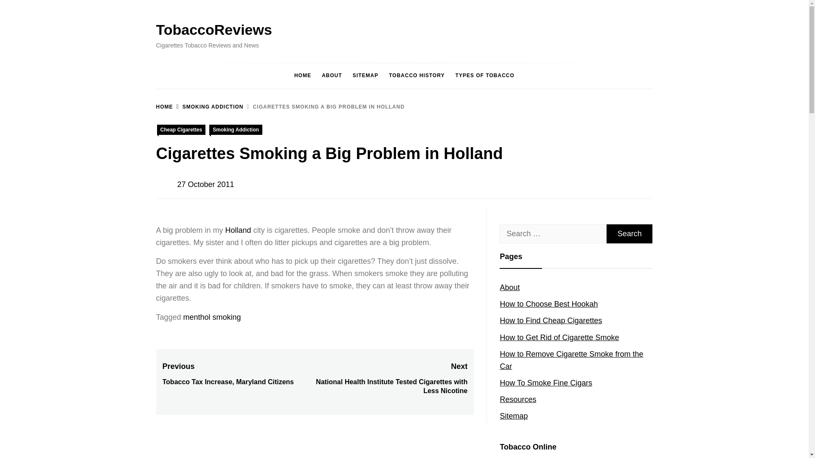 The image size is (815, 458). What do you see at coordinates (324, 107) in the screenshot?
I see `CIGARETTES SMOKING A BIG PROBLEM IN HOLLAND` at bounding box center [324, 107].